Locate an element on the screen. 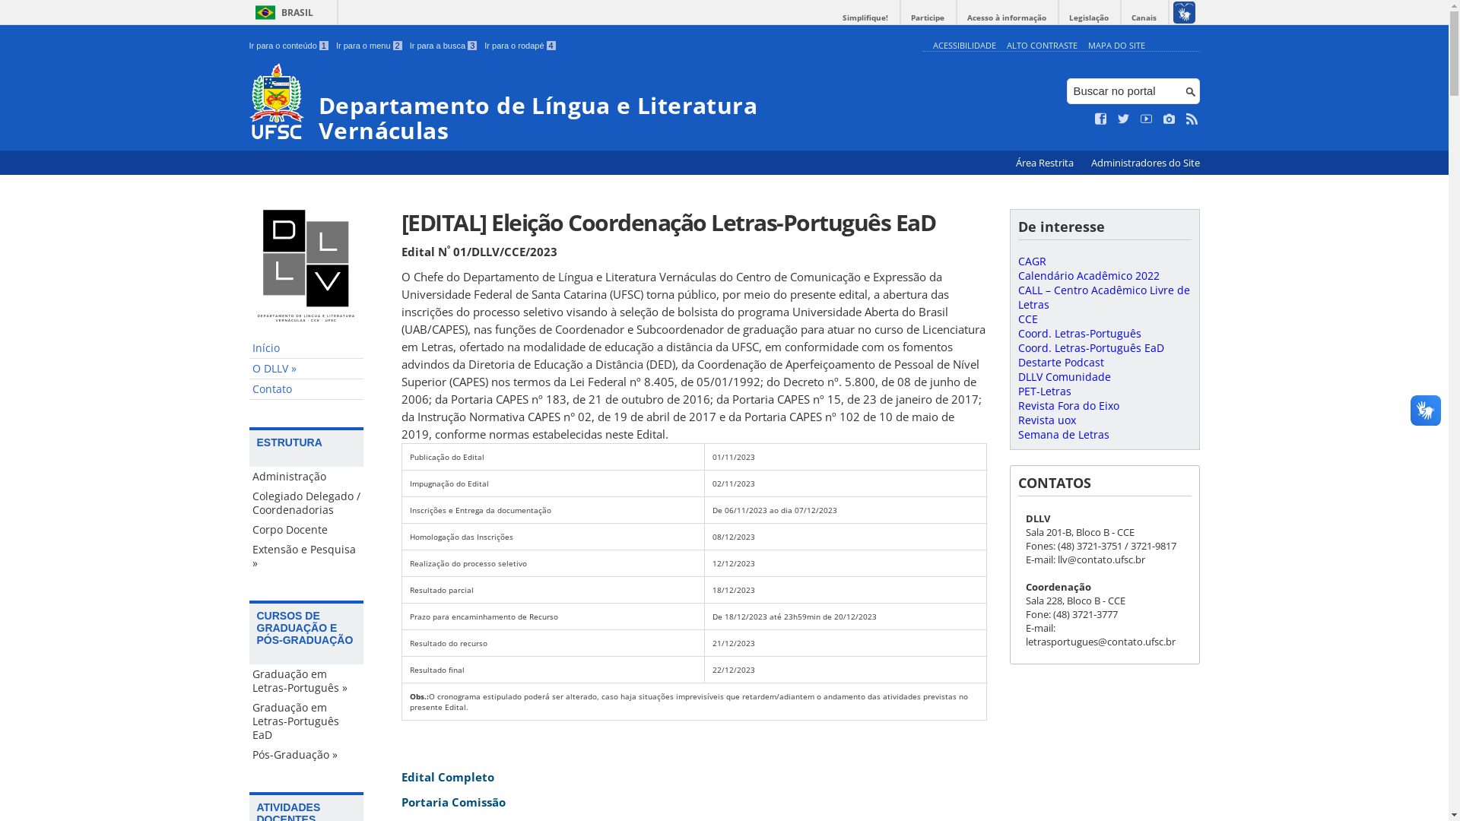  MAPA DO SITE is located at coordinates (1116, 46).